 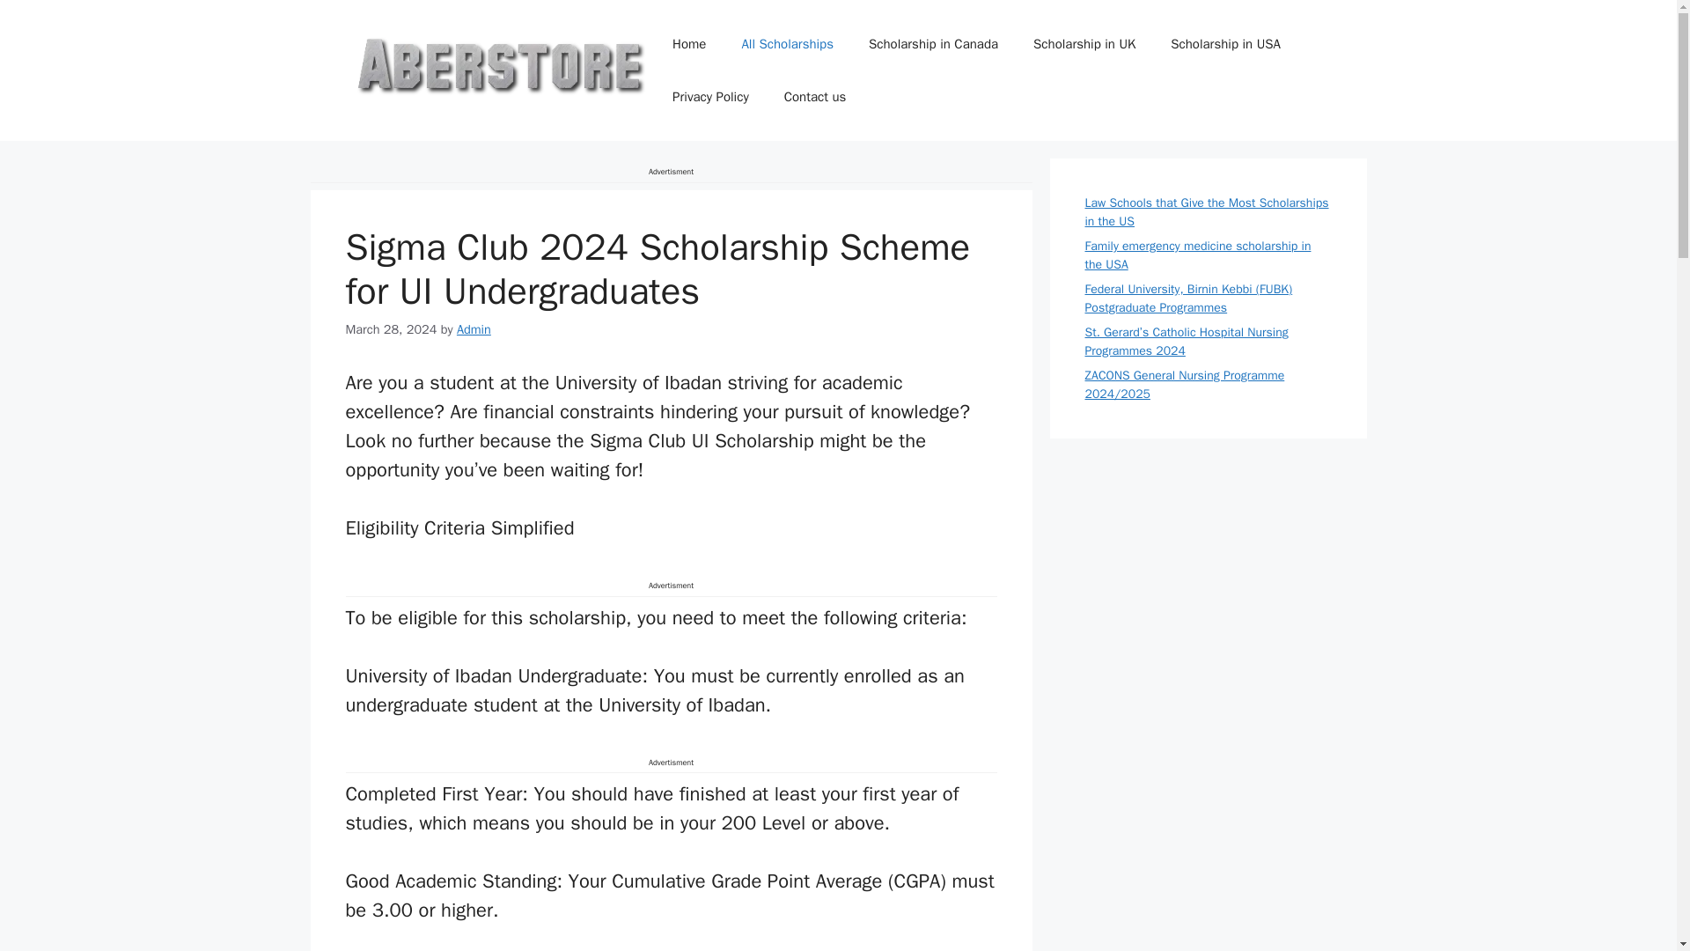 What do you see at coordinates (787, 44) in the screenshot?
I see `All Scholarships` at bounding box center [787, 44].